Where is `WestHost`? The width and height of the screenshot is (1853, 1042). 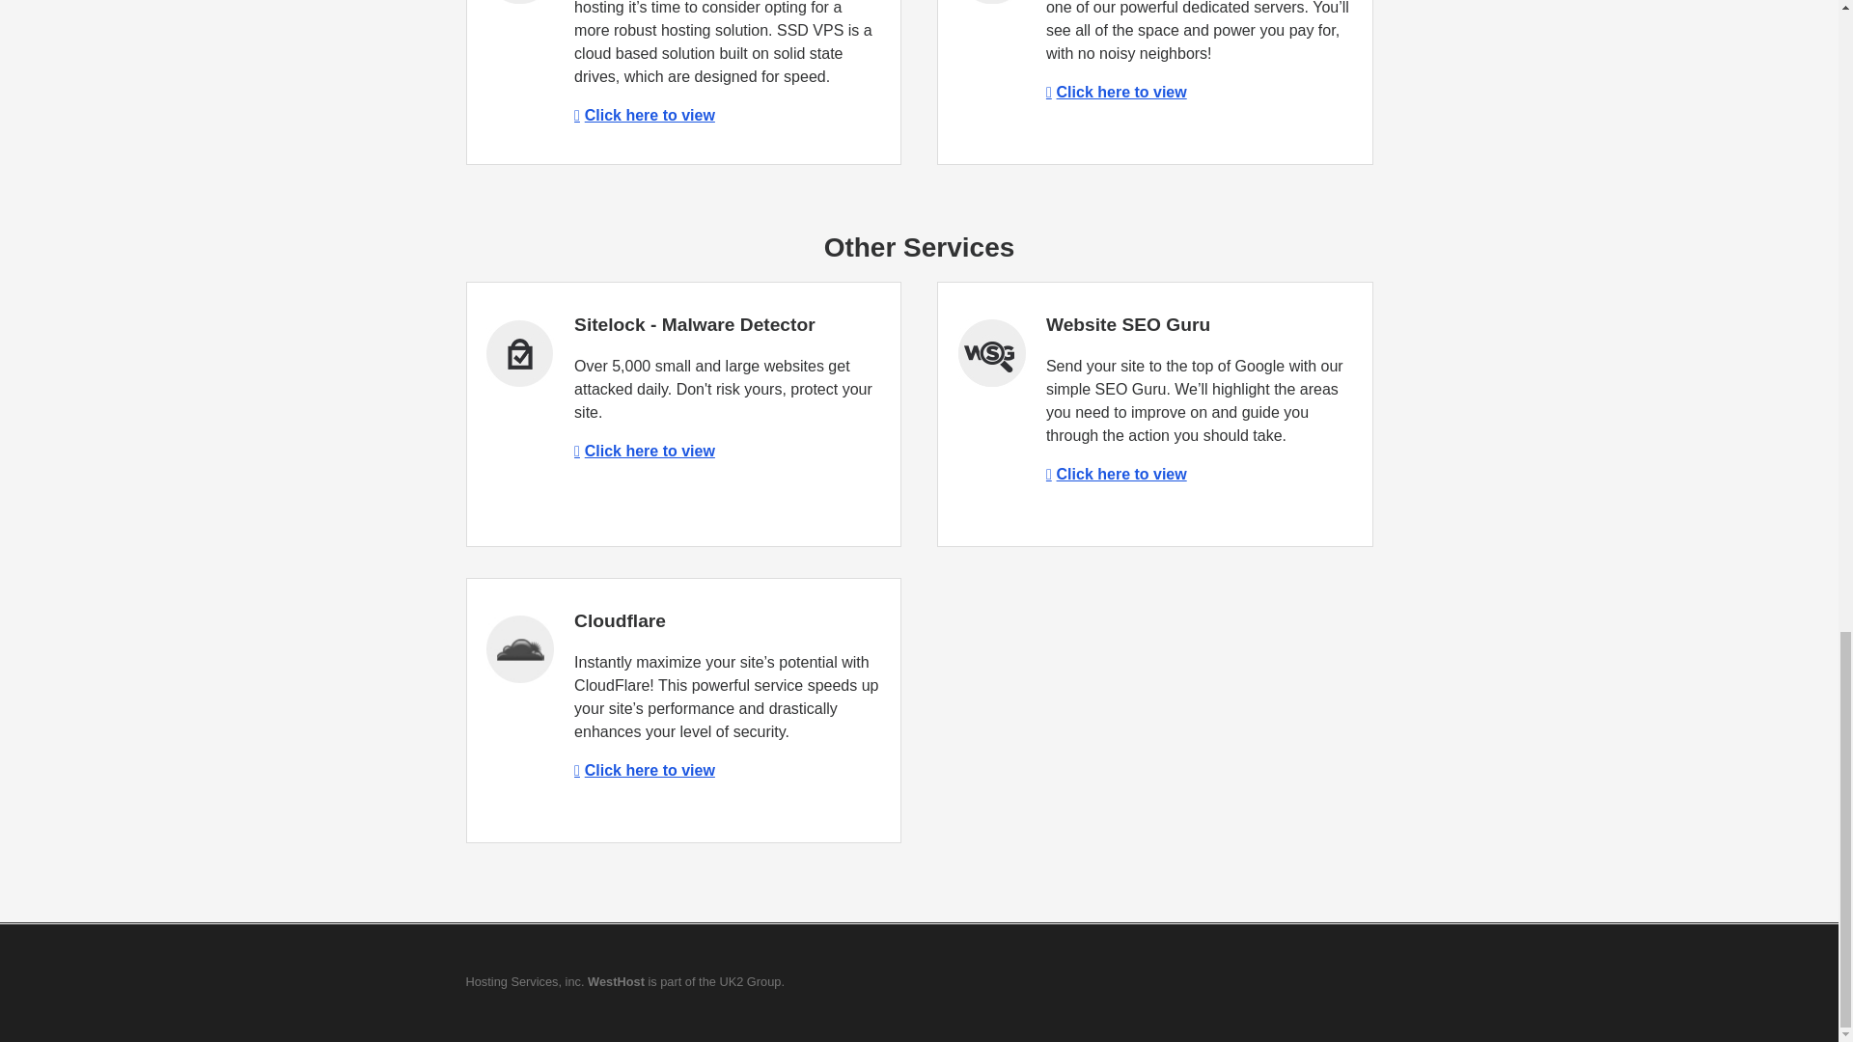 WestHost is located at coordinates (616, 980).